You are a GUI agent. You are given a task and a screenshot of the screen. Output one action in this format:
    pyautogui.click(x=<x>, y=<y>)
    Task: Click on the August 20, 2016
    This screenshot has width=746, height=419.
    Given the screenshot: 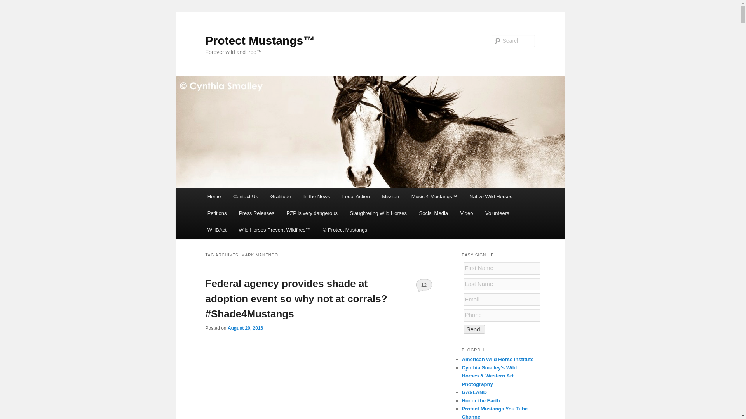 What is the action you would take?
    pyautogui.click(x=245, y=328)
    